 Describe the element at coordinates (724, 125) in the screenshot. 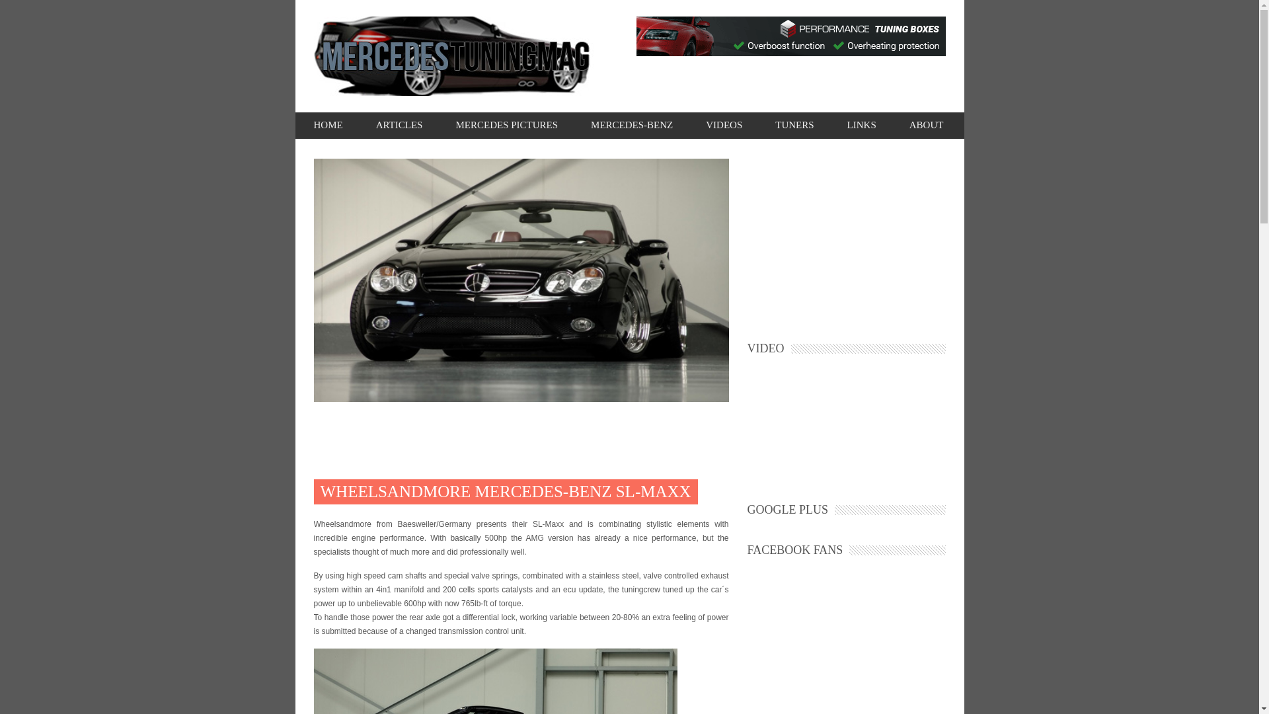

I see `VIDEOS` at that location.